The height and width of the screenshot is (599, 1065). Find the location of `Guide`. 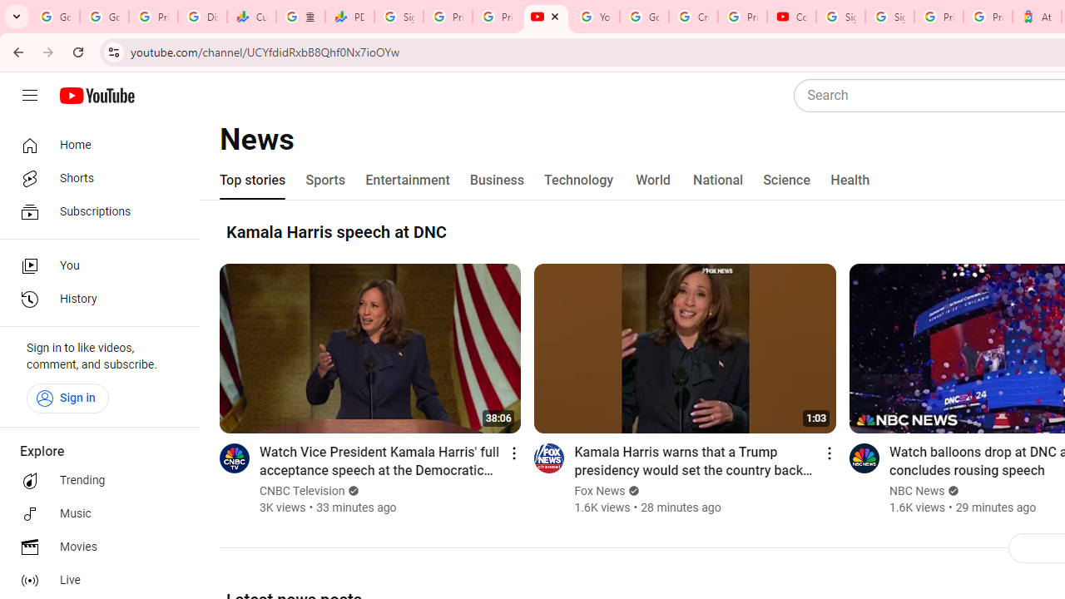

Guide is located at coordinates (30, 96).